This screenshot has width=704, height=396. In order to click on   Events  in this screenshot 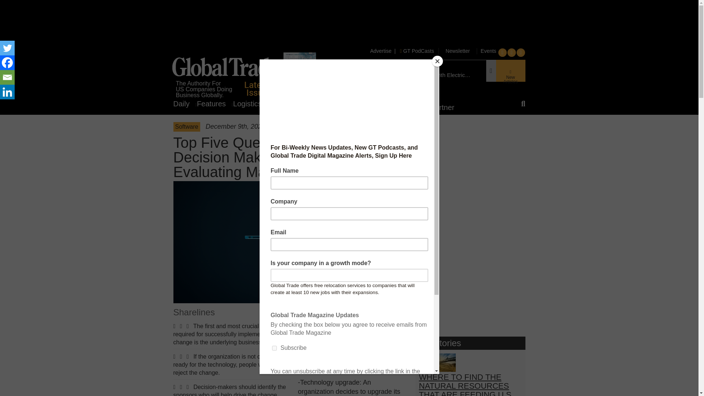, I will do `click(488, 51)`.